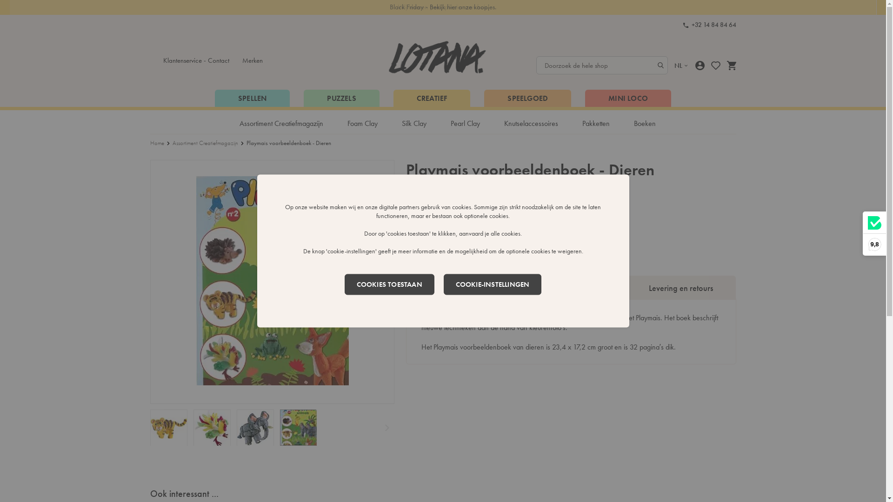 The image size is (893, 502). Describe the element at coordinates (709, 25) in the screenshot. I see `+32 14 84 84 64` at that location.